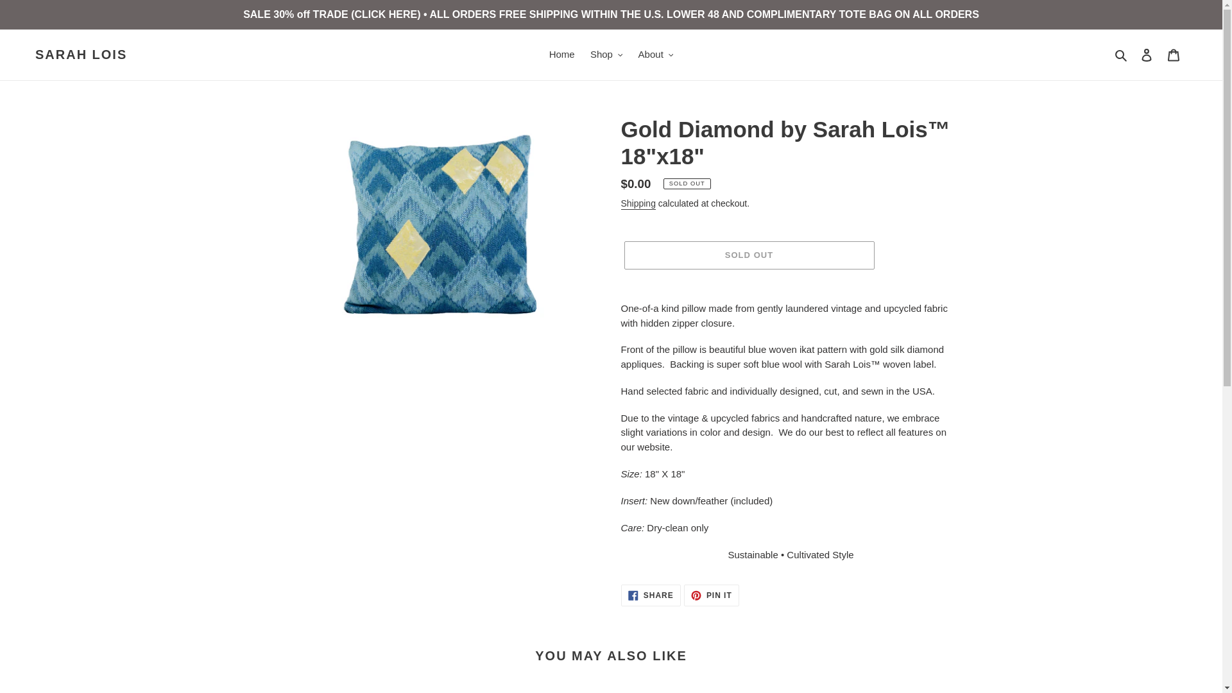 The height and width of the screenshot is (693, 1232). Describe the element at coordinates (607, 55) in the screenshot. I see `SOLD OUT` at that location.